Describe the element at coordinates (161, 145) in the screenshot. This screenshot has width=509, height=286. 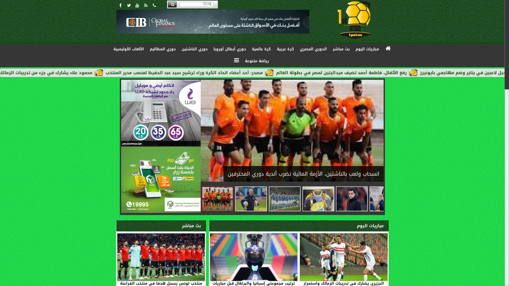
I see `WE` at that location.